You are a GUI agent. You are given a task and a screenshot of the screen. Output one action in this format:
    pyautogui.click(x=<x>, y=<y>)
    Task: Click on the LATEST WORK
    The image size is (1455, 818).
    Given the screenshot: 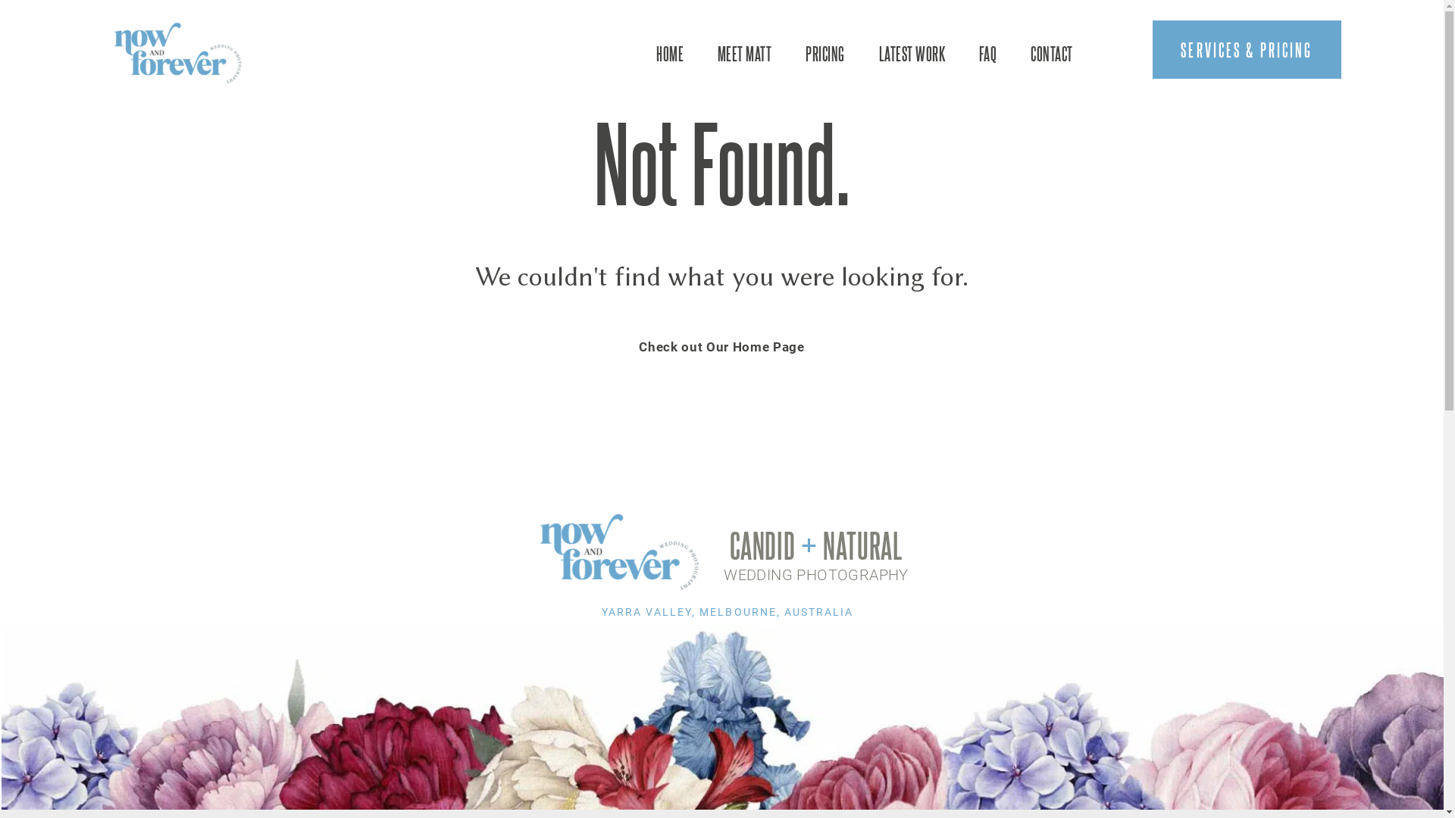 What is the action you would take?
    pyautogui.click(x=912, y=54)
    